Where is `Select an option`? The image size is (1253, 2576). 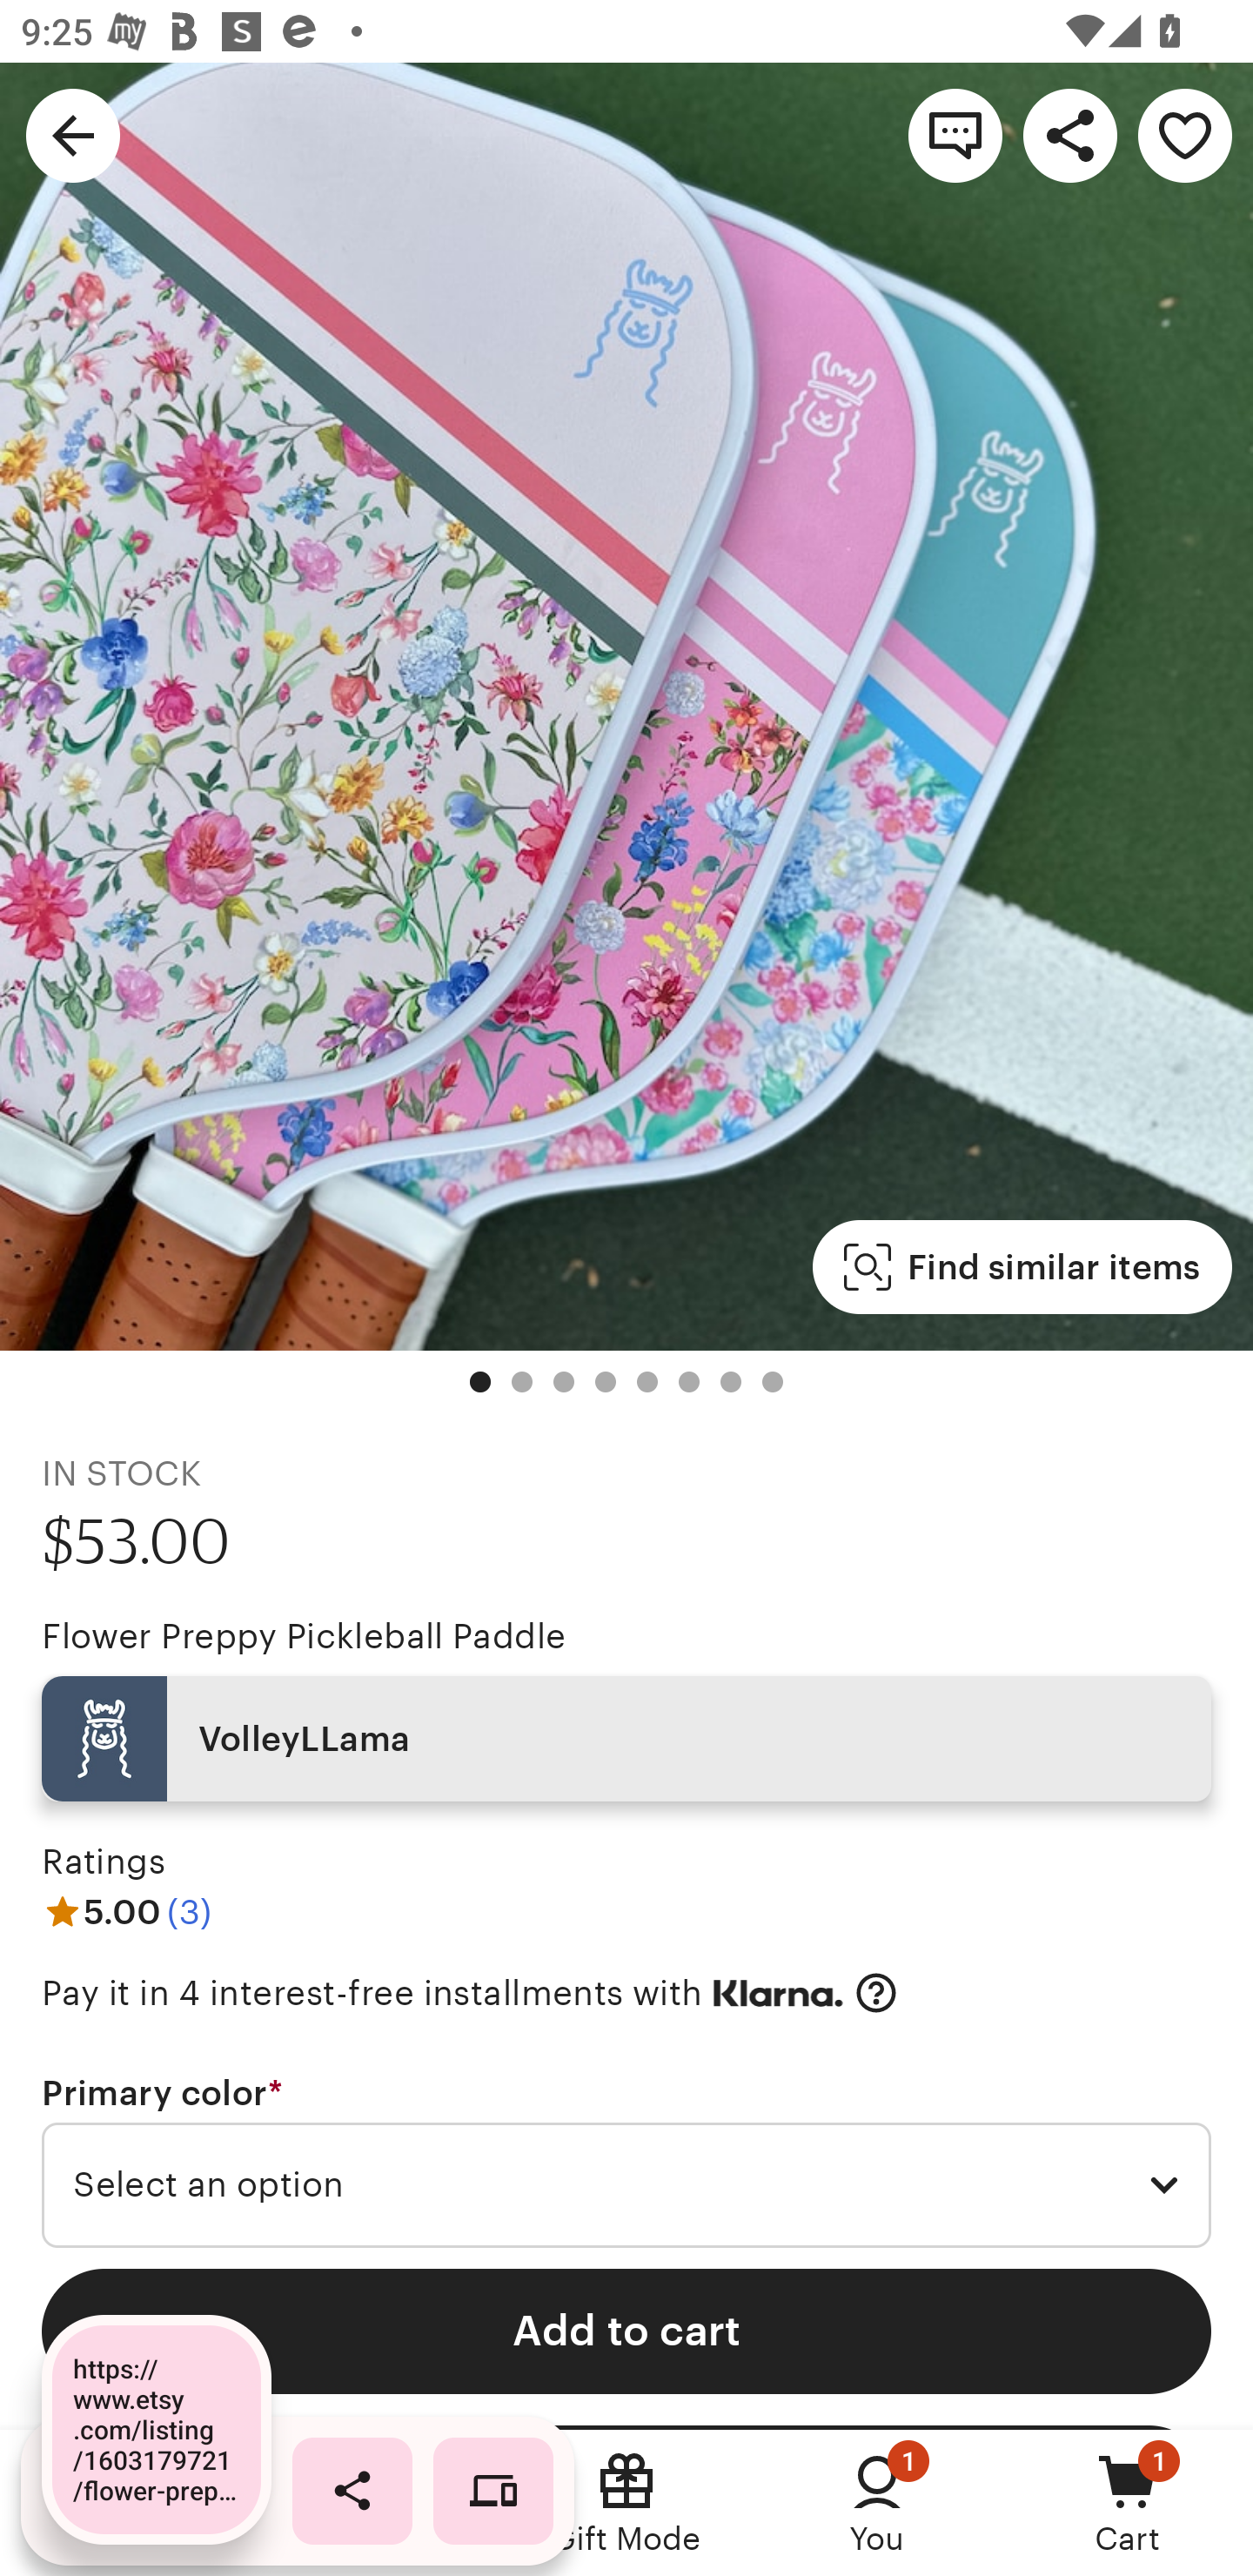 Select an option is located at coordinates (626, 2186).